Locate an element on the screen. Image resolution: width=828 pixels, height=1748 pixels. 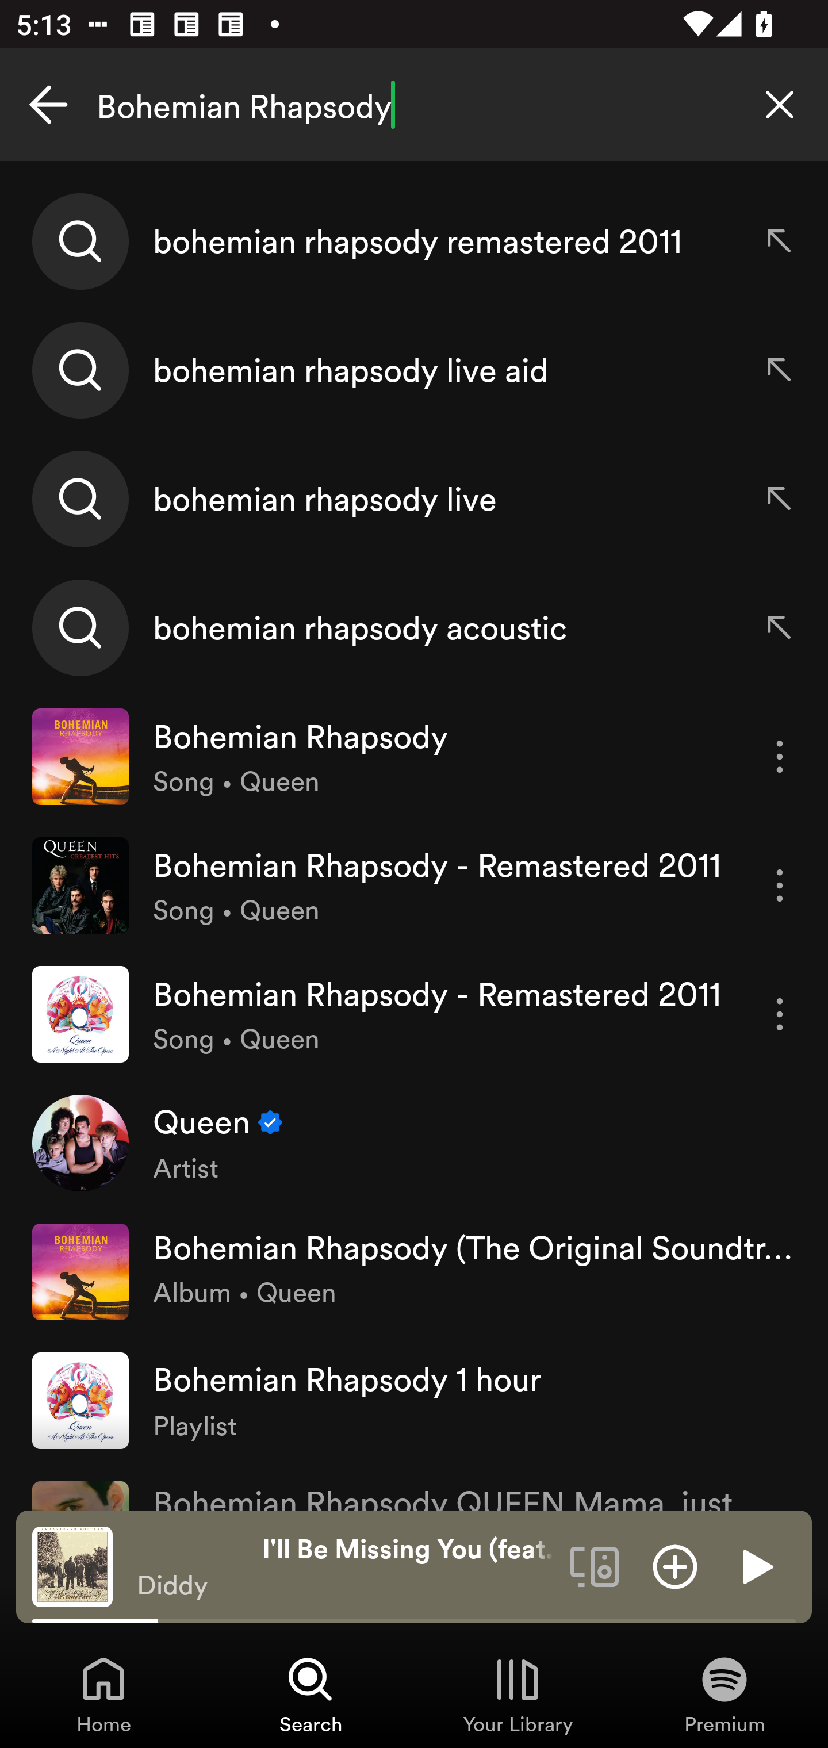
Your Library, Tab 3 of 4 Your Library Your Library is located at coordinates (517, 1694).